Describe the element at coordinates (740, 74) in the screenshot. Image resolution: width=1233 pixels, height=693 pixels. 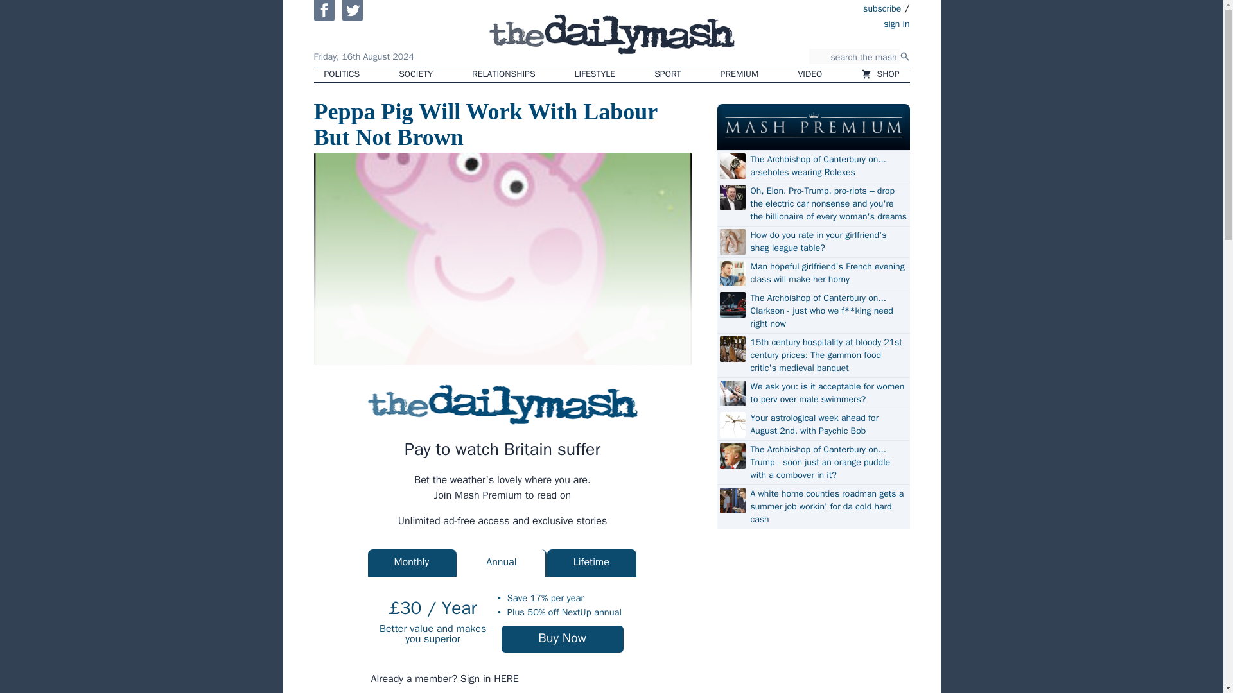
I see `PREMIUM` at that location.